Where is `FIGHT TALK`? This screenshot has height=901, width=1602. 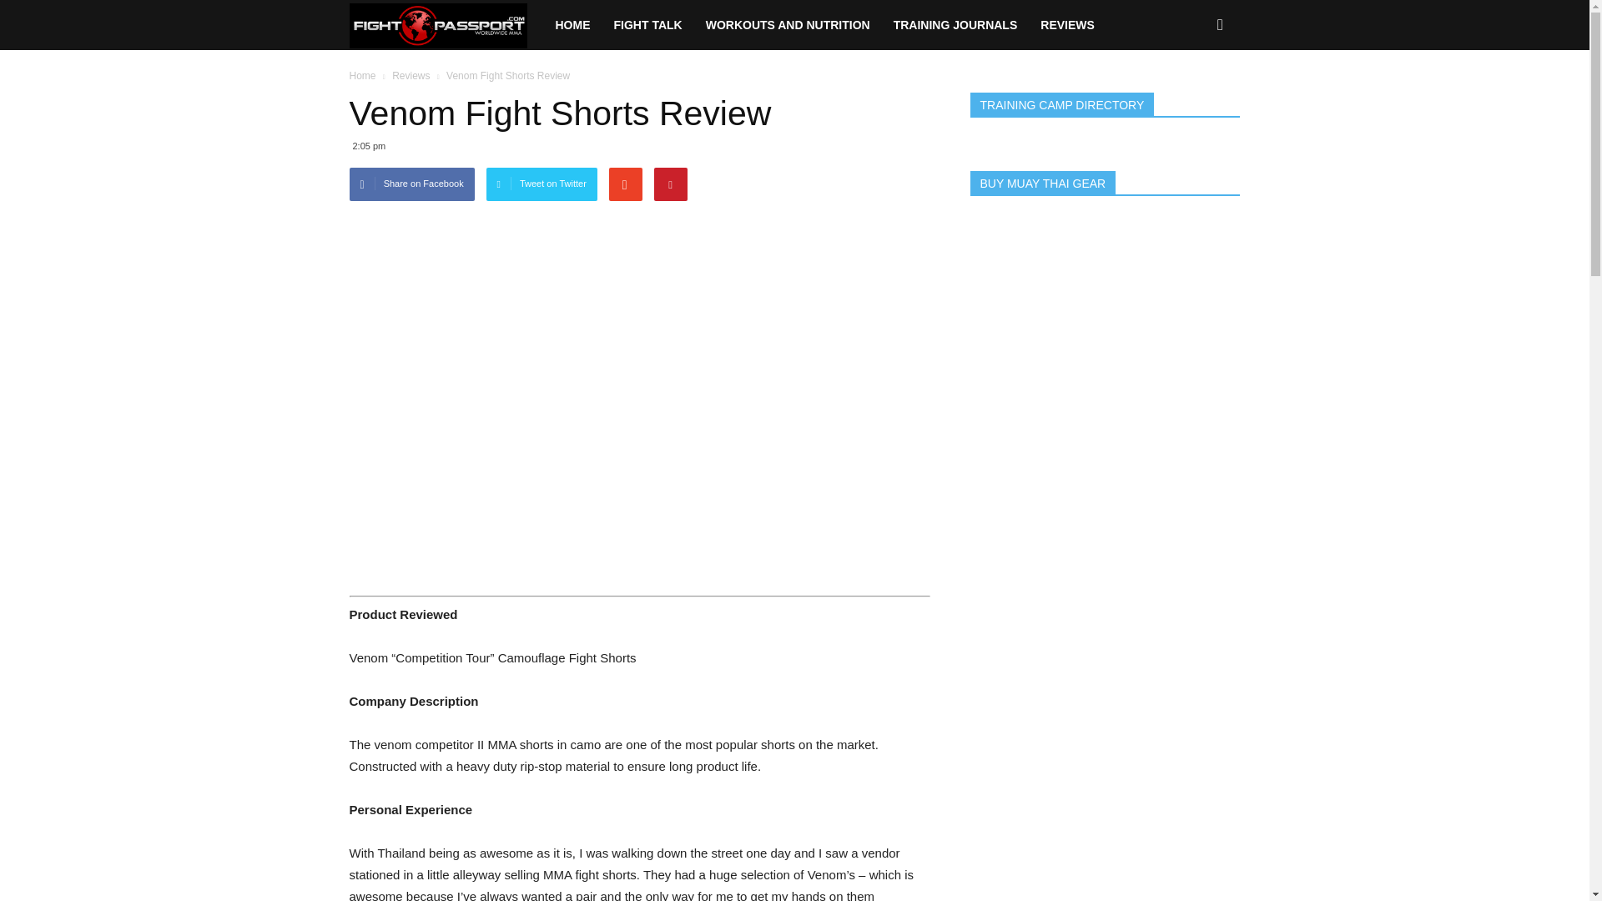 FIGHT TALK is located at coordinates (647, 25).